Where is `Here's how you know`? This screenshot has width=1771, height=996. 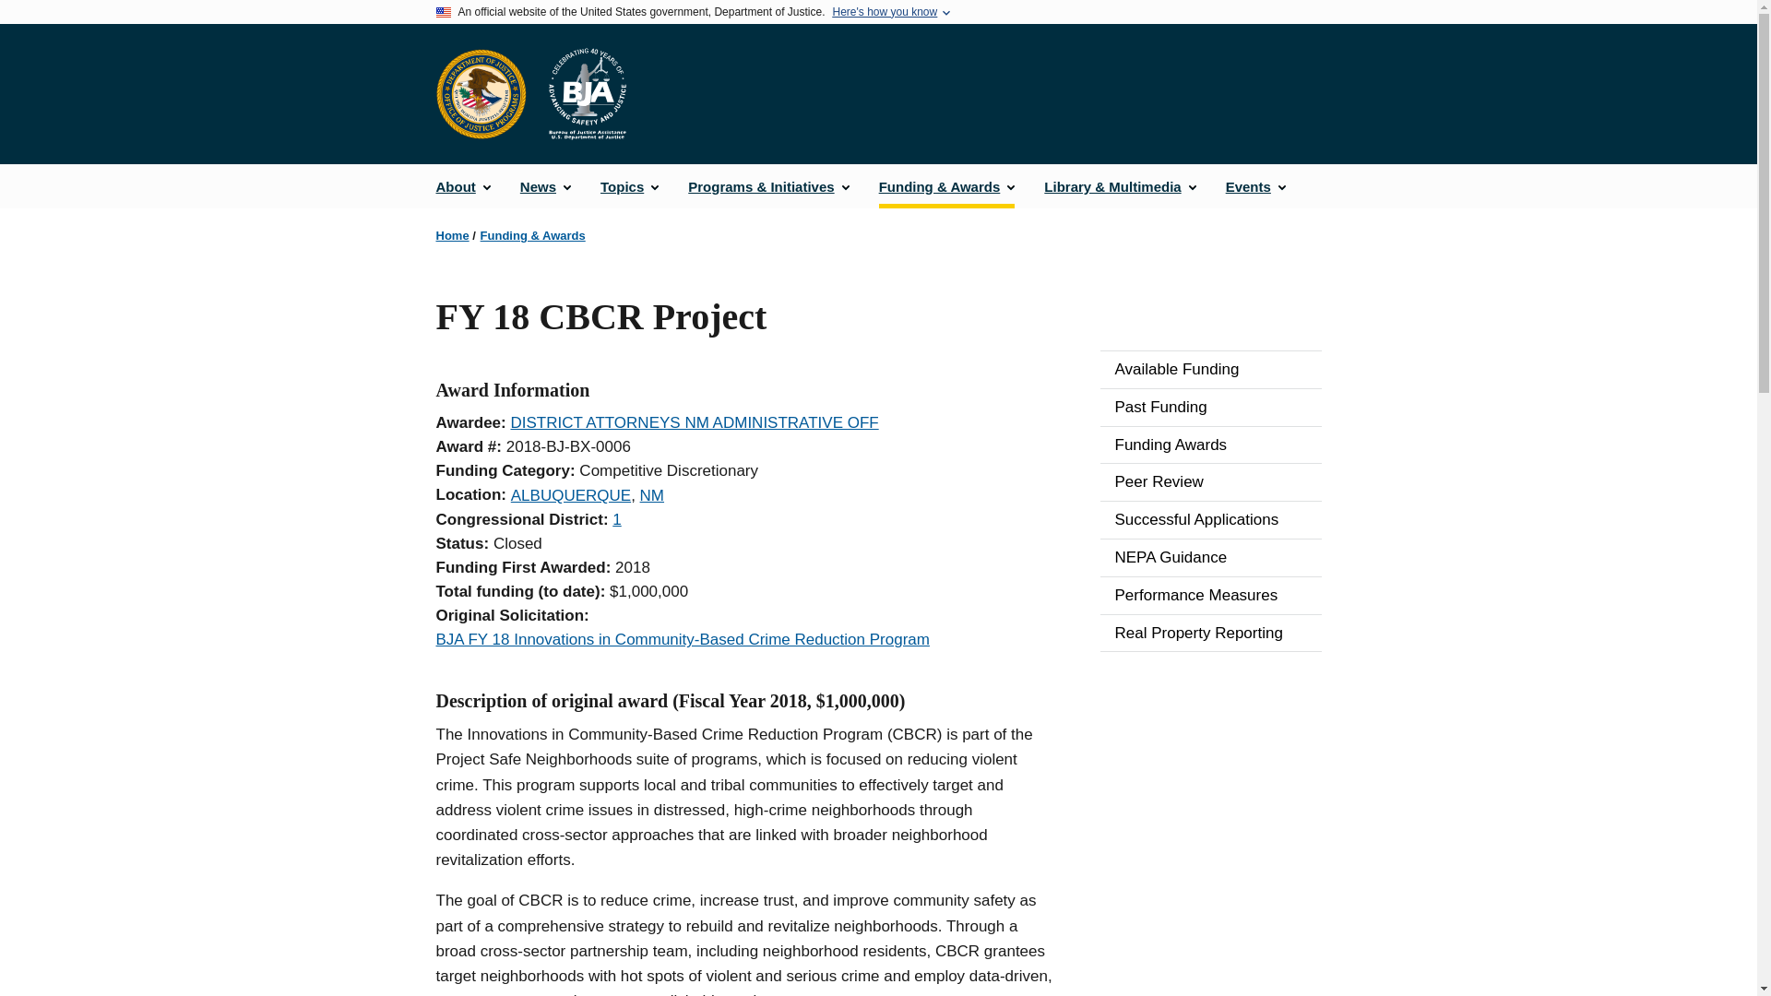
Here's how you know is located at coordinates (884, 12).